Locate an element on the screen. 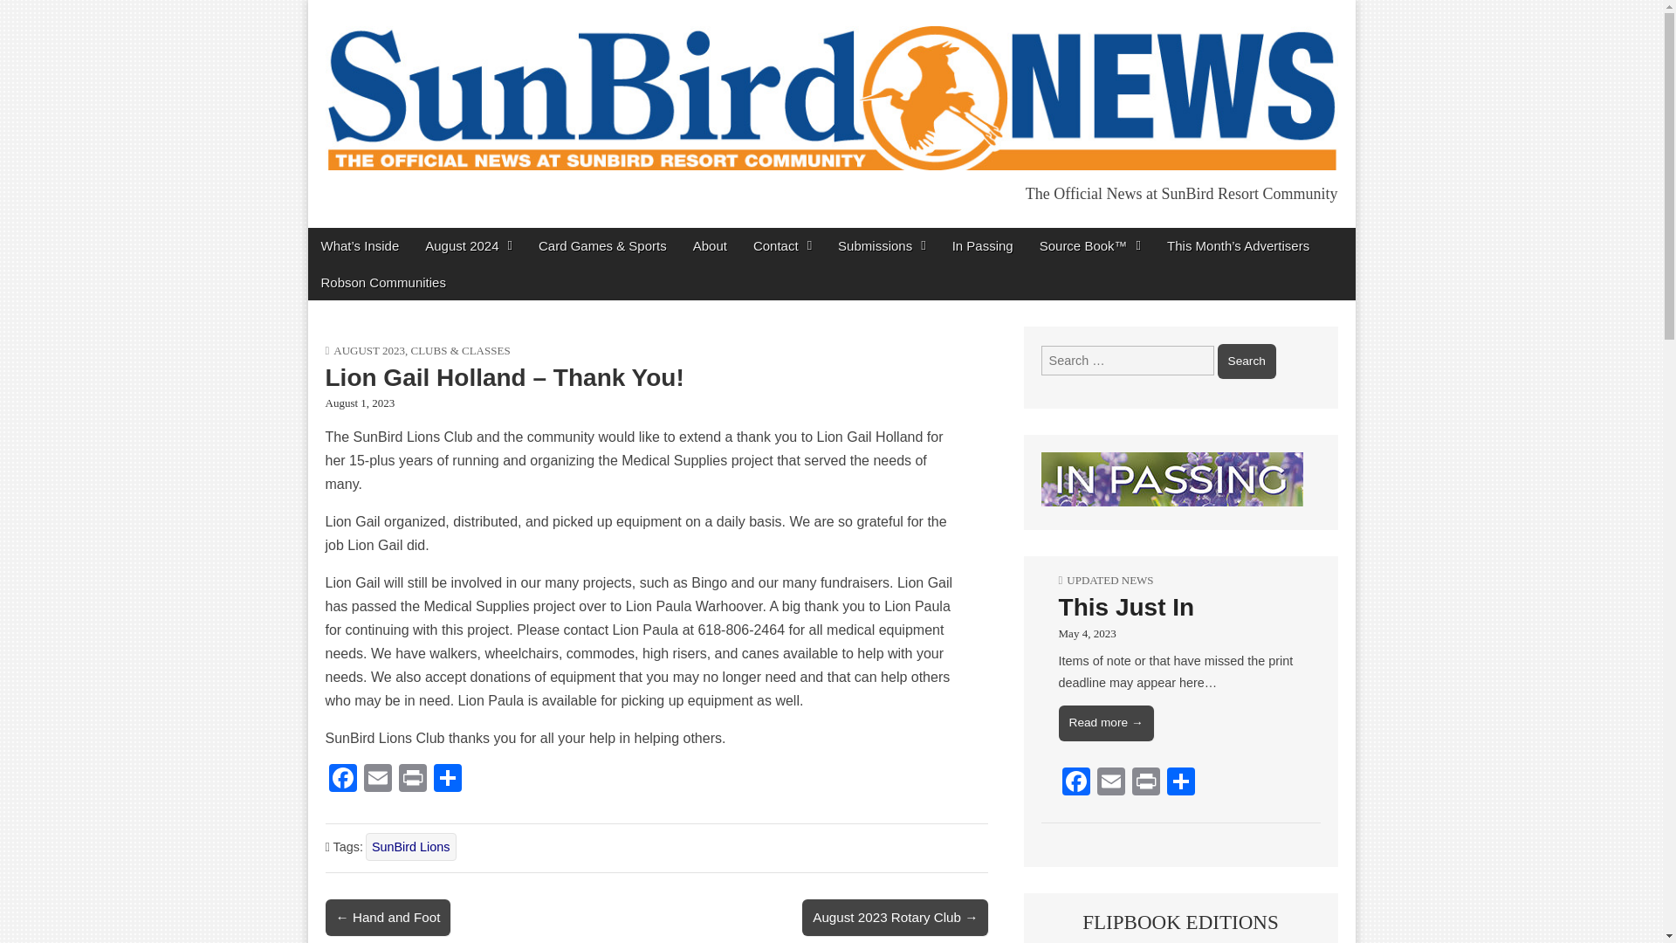  Email is located at coordinates (377, 779).